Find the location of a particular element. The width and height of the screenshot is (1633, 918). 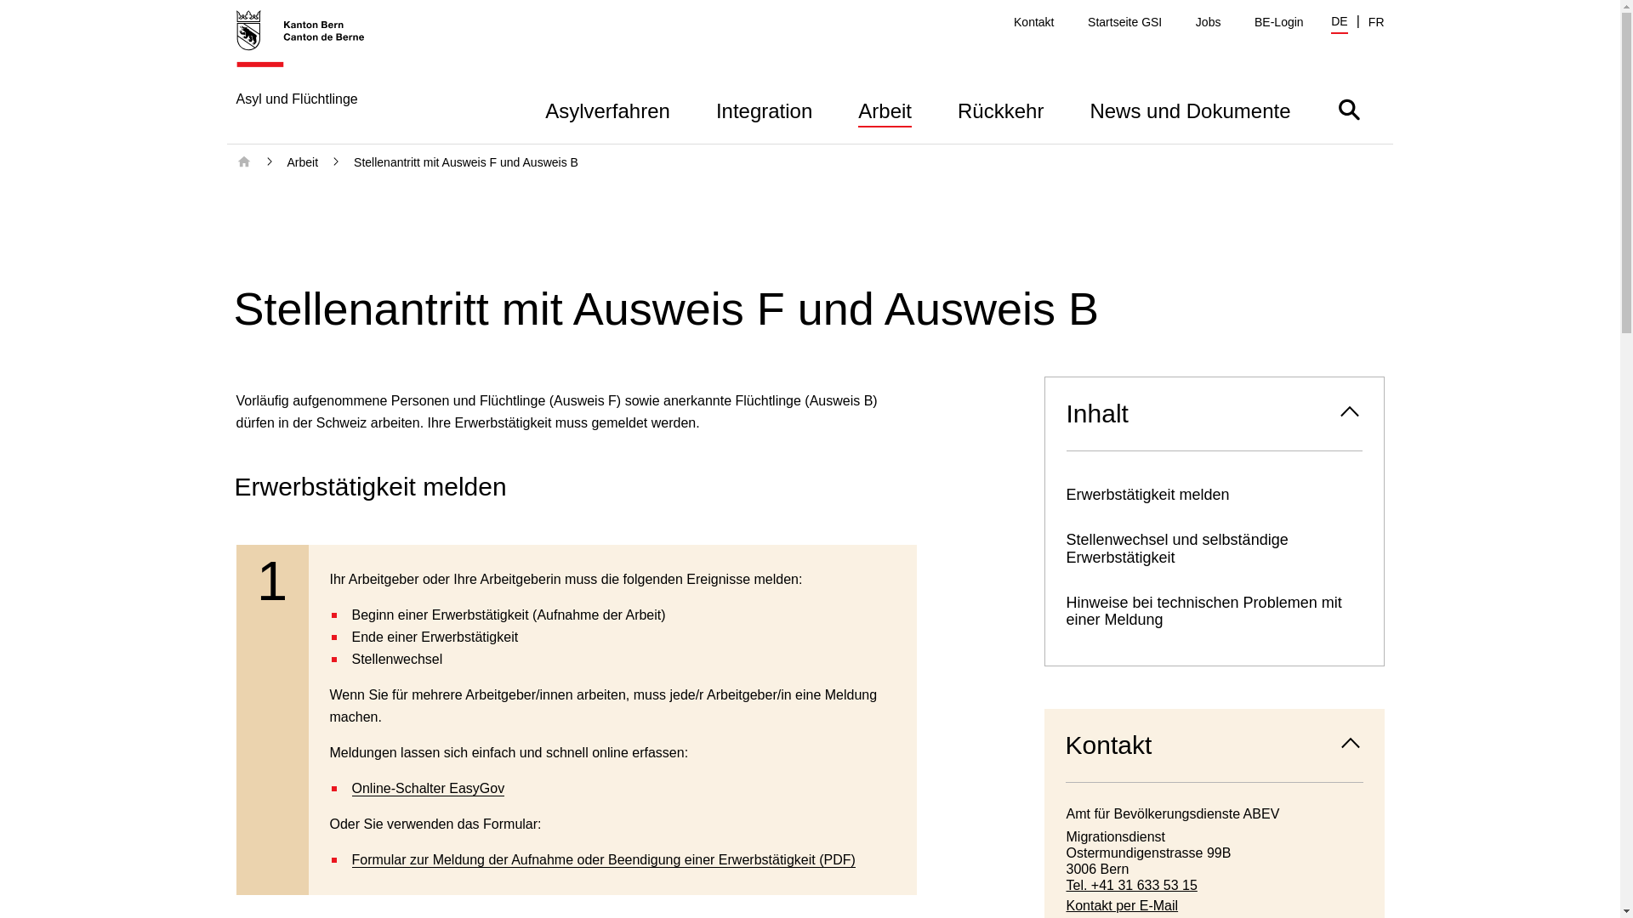

News und Dokumente is located at coordinates (1190, 109).